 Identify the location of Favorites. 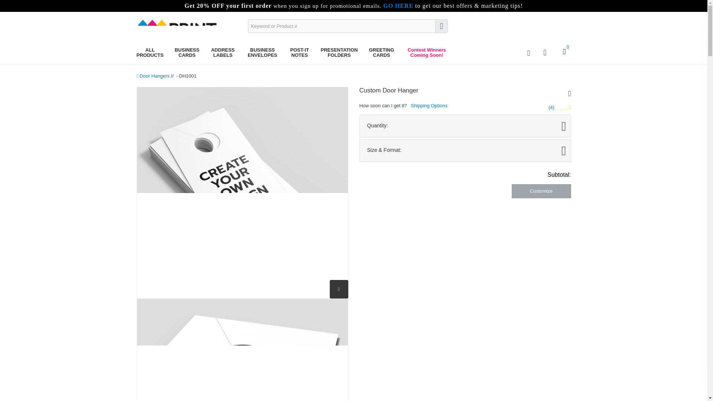
(529, 53).